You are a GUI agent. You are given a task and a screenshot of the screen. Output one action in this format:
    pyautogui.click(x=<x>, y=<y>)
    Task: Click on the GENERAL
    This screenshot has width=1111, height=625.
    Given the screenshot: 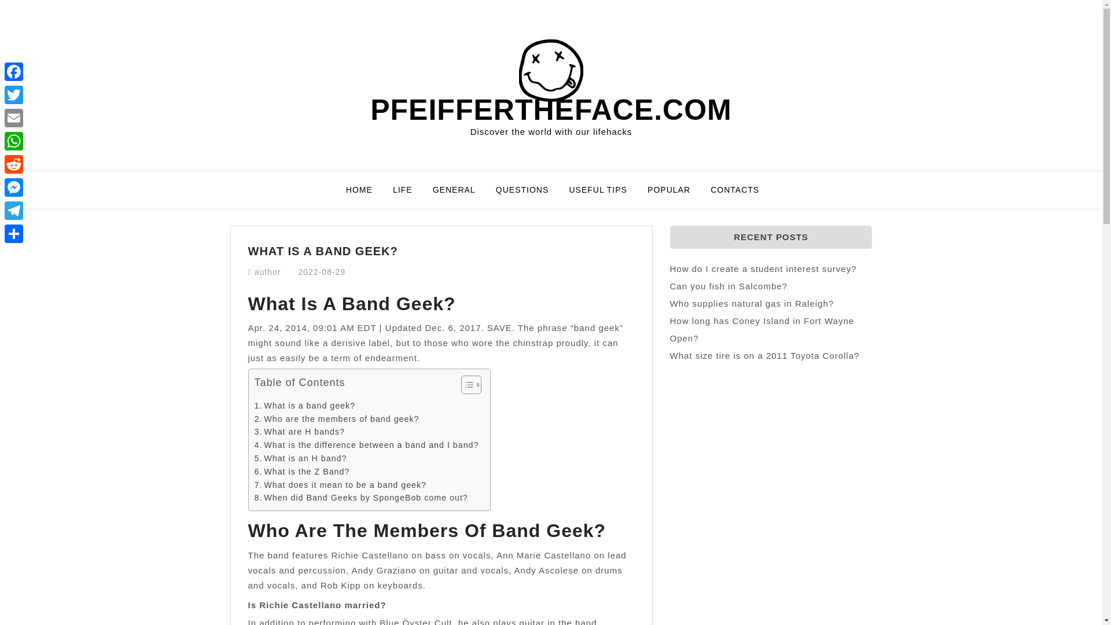 What is the action you would take?
    pyautogui.click(x=461, y=194)
    